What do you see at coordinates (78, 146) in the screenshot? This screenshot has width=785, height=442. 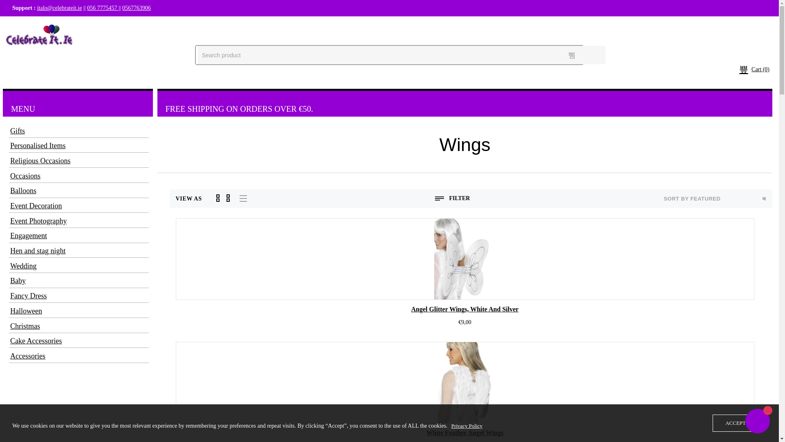 I see `Personalised Items` at bounding box center [78, 146].